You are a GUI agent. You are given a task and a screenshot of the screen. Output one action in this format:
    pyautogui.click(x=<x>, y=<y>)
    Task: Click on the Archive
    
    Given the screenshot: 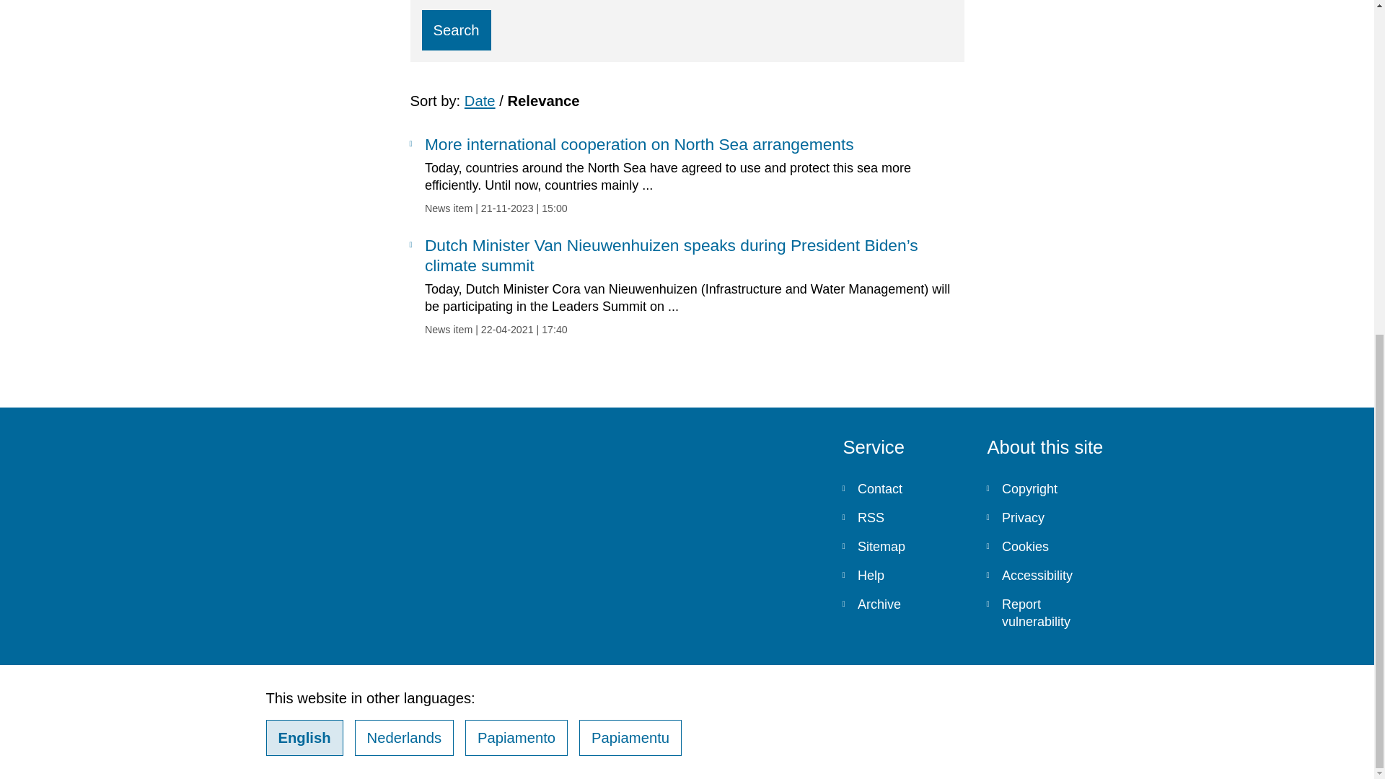 What is the action you would take?
    pyautogui.click(x=903, y=604)
    